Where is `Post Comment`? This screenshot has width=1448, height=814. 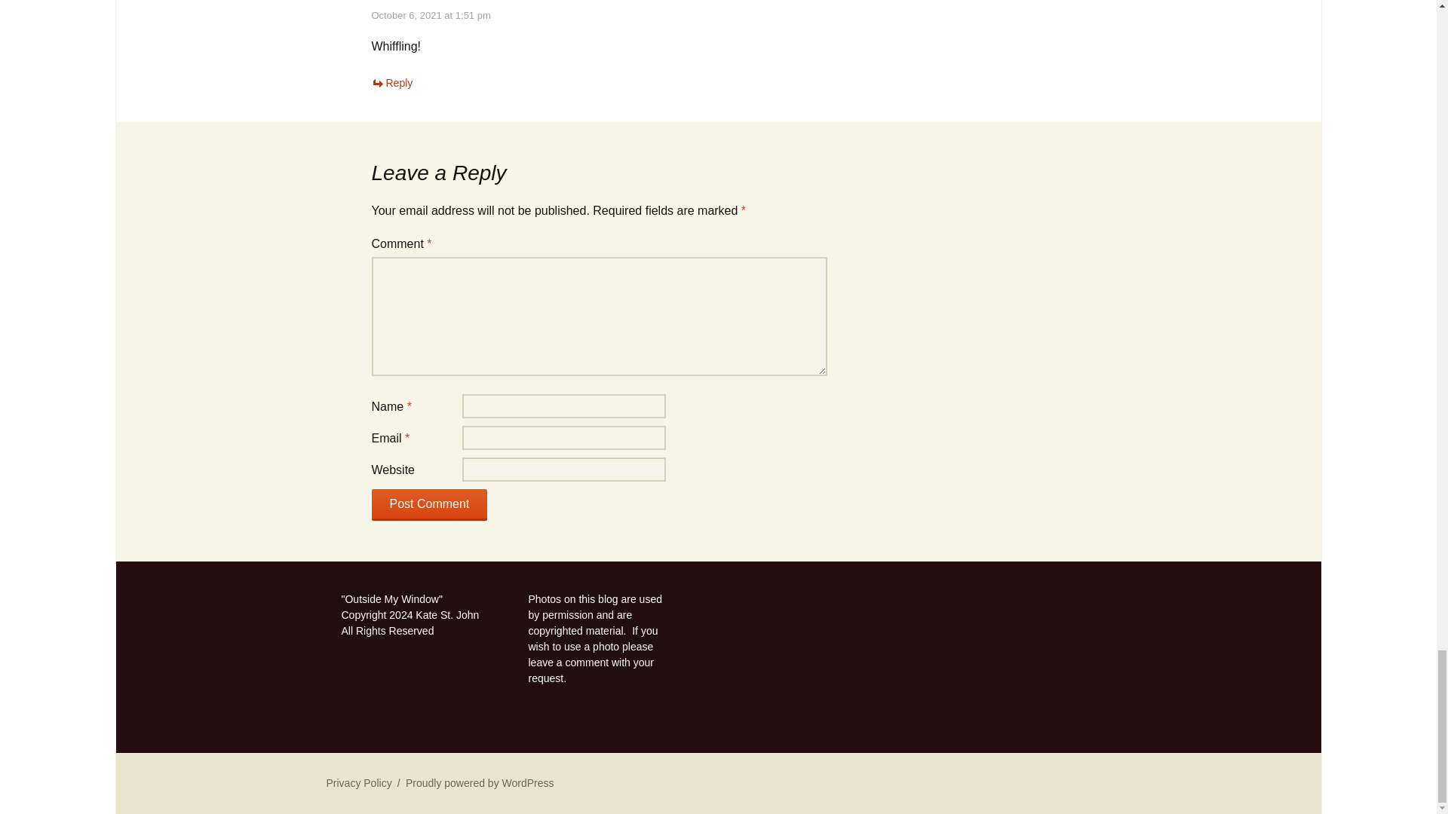
Post Comment is located at coordinates (428, 505).